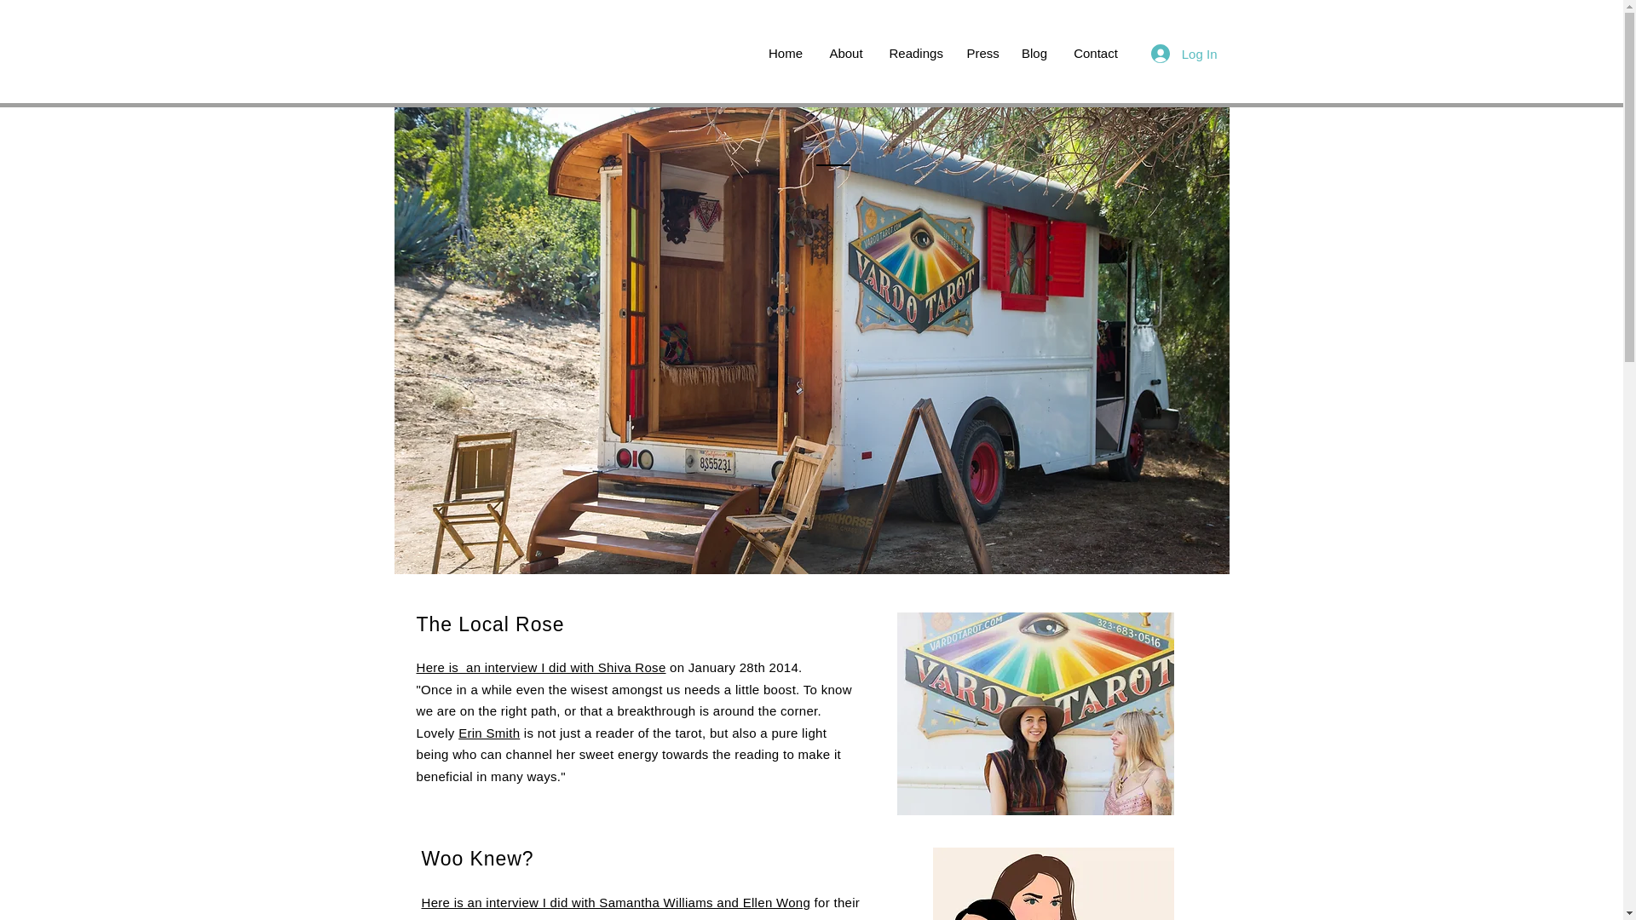 The height and width of the screenshot is (920, 1636). I want to click on Readings, so click(914, 53).